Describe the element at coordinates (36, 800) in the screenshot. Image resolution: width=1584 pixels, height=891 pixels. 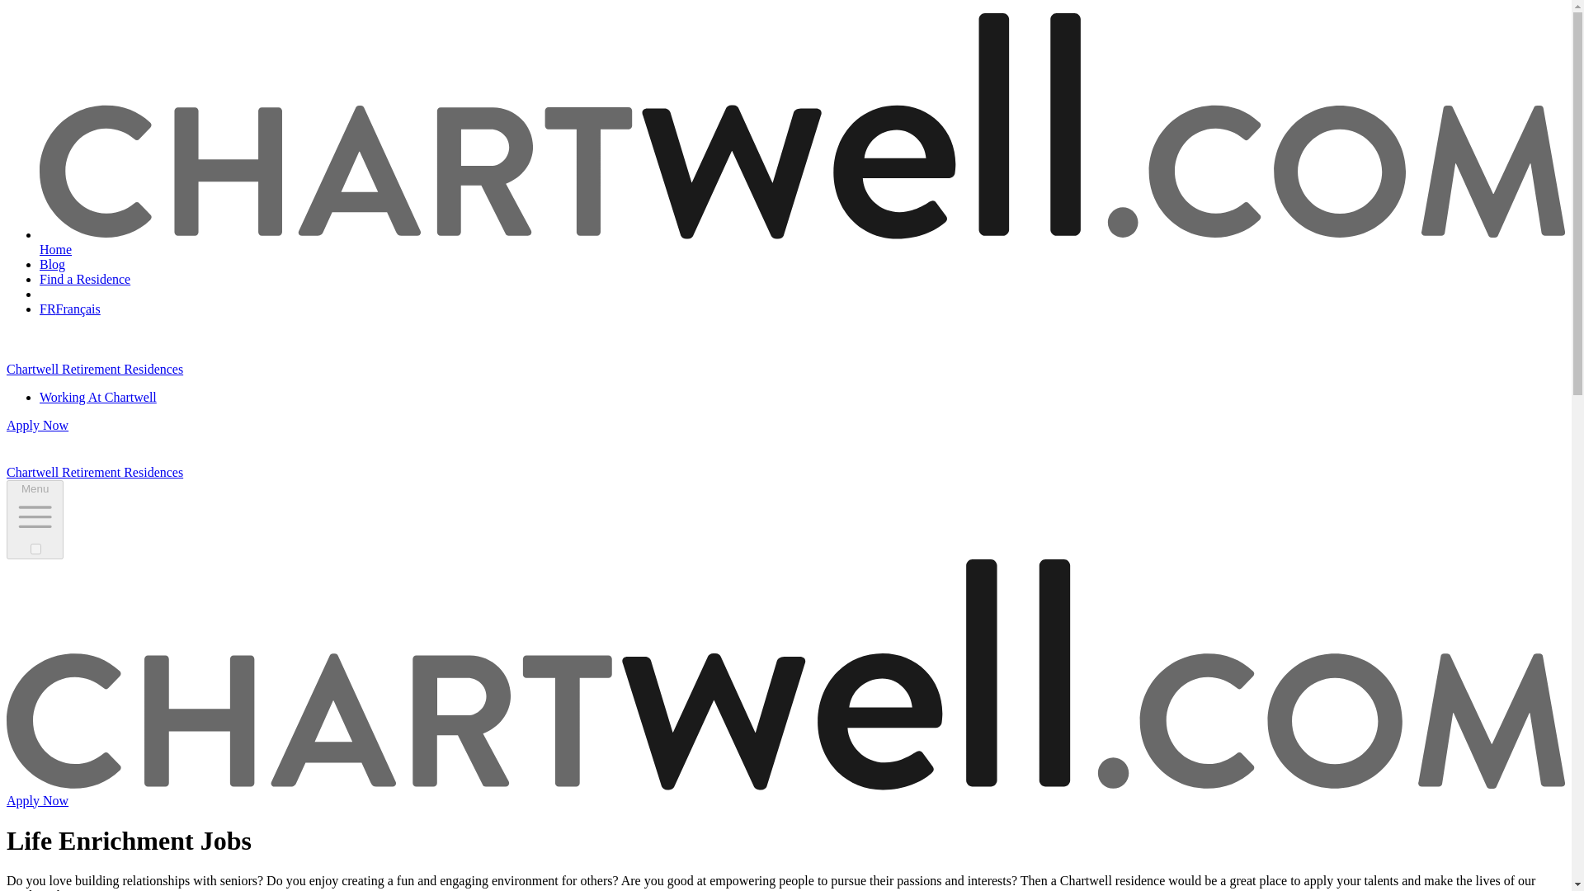
I see `Apply Now` at that location.